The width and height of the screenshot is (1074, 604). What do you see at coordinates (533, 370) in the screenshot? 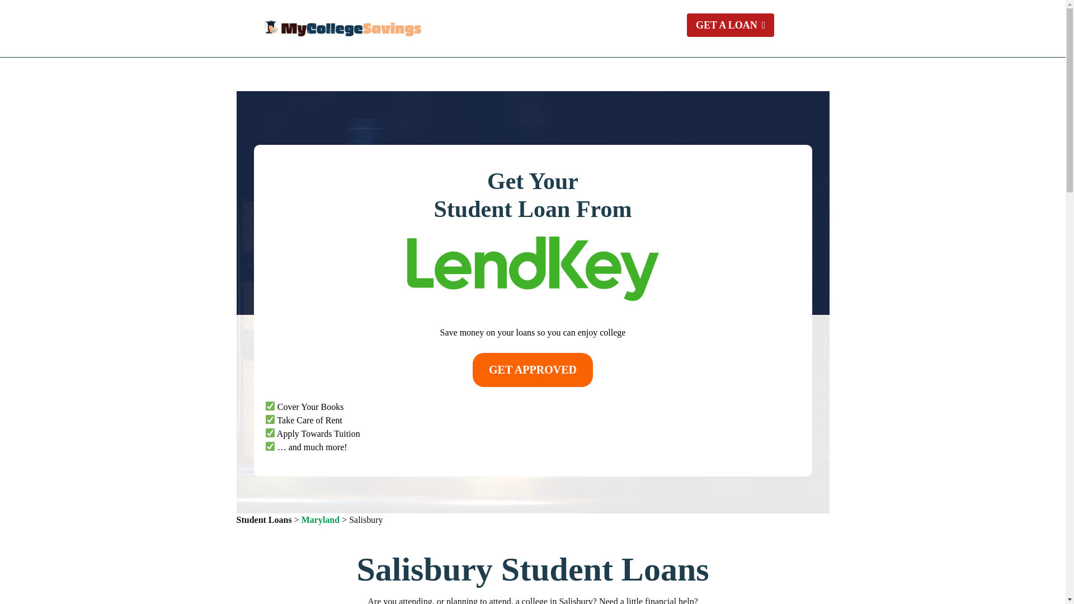
I see `GET APPROVED` at bounding box center [533, 370].